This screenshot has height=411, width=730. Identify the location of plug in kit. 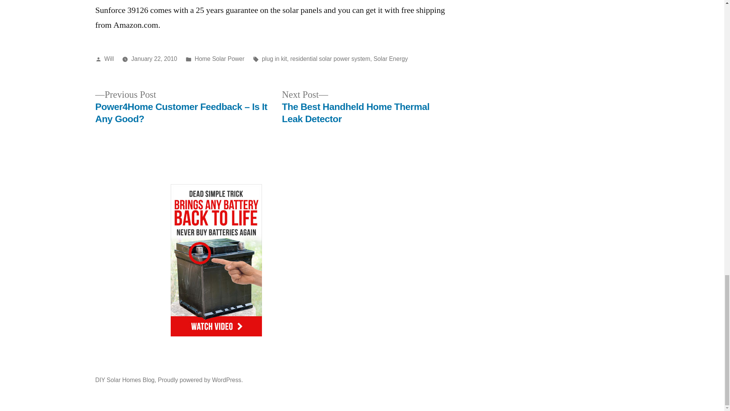
(275, 59).